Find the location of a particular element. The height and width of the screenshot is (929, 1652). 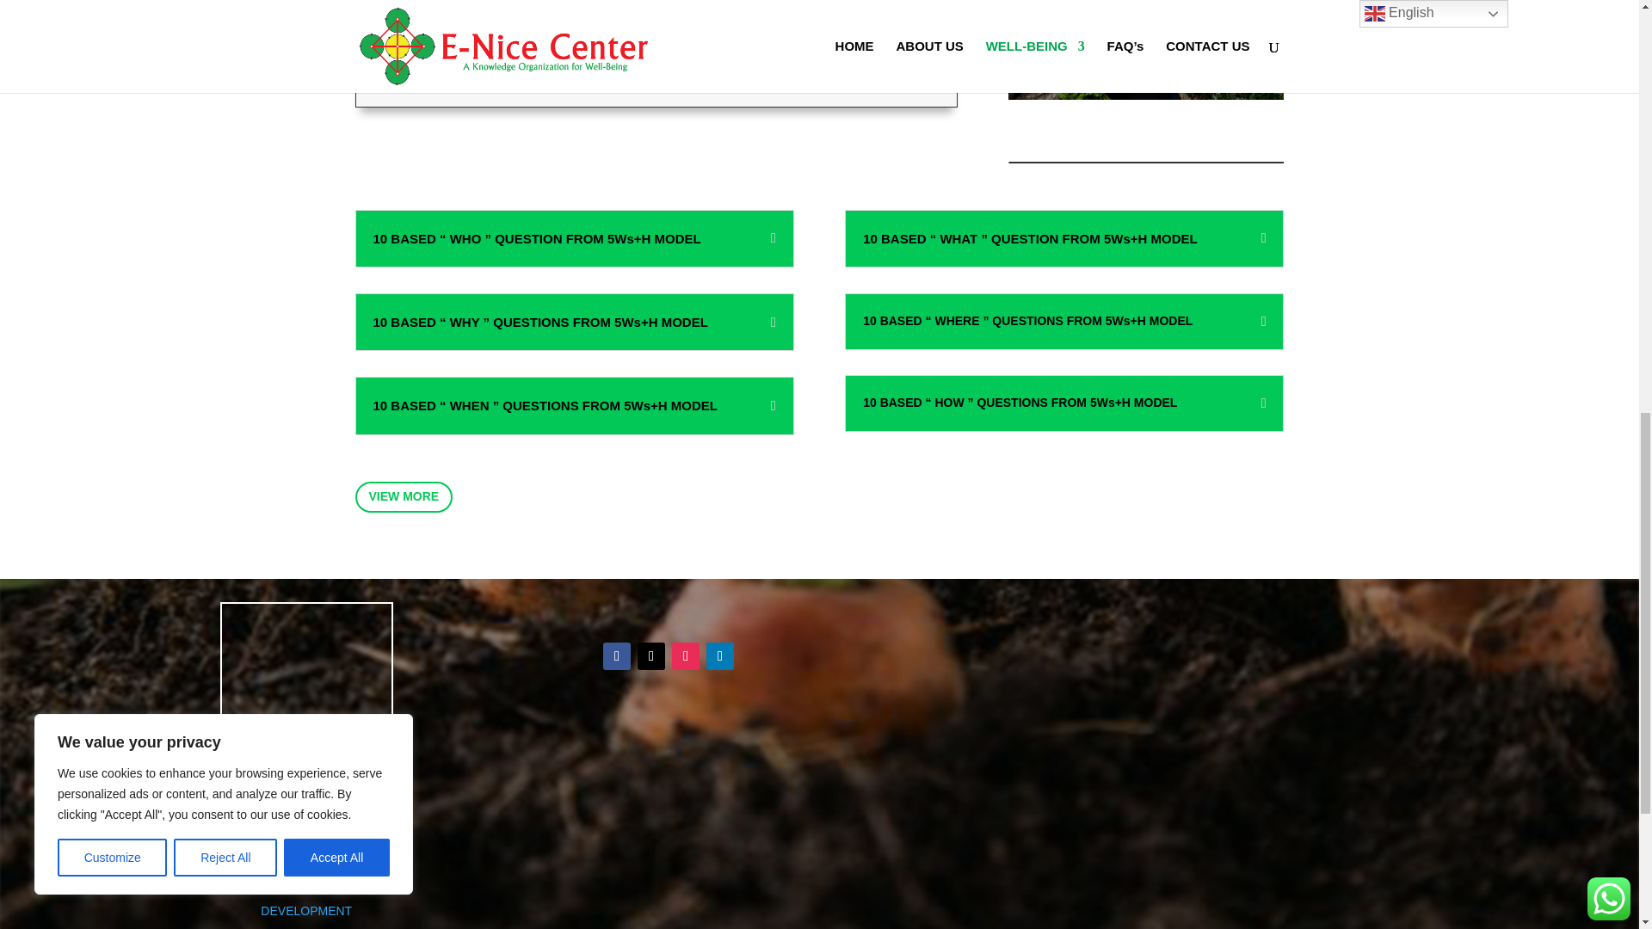

VIEW MORE is located at coordinates (404, 497).